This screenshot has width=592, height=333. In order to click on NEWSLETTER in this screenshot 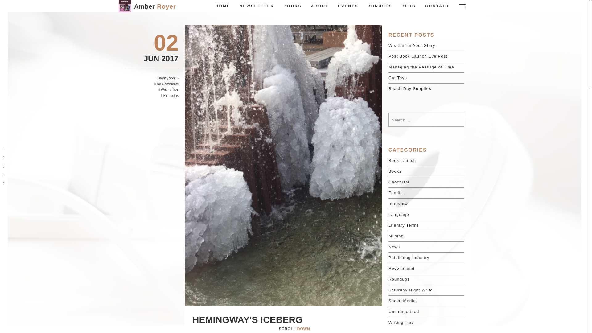, I will do `click(257, 6)`.